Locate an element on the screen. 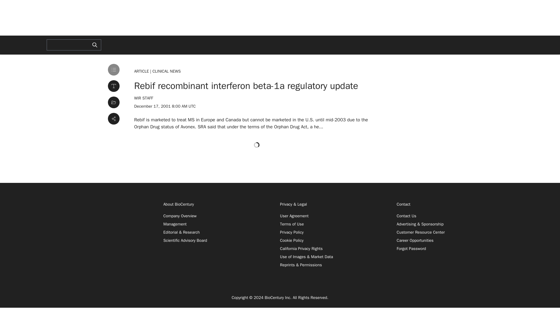 This screenshot has height=315, width=560. Customer Resource Center is located at coordinates (421, 232).